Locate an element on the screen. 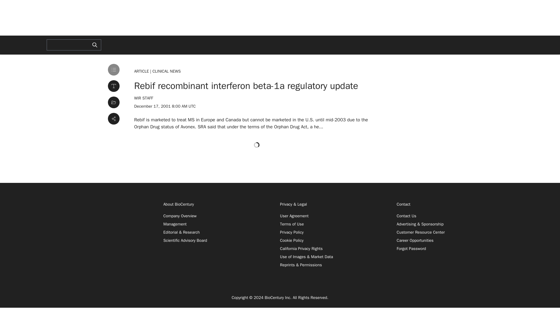 This screenshot has height=315, width=560. Customer Resource Center is located at coordinates (421, 232).